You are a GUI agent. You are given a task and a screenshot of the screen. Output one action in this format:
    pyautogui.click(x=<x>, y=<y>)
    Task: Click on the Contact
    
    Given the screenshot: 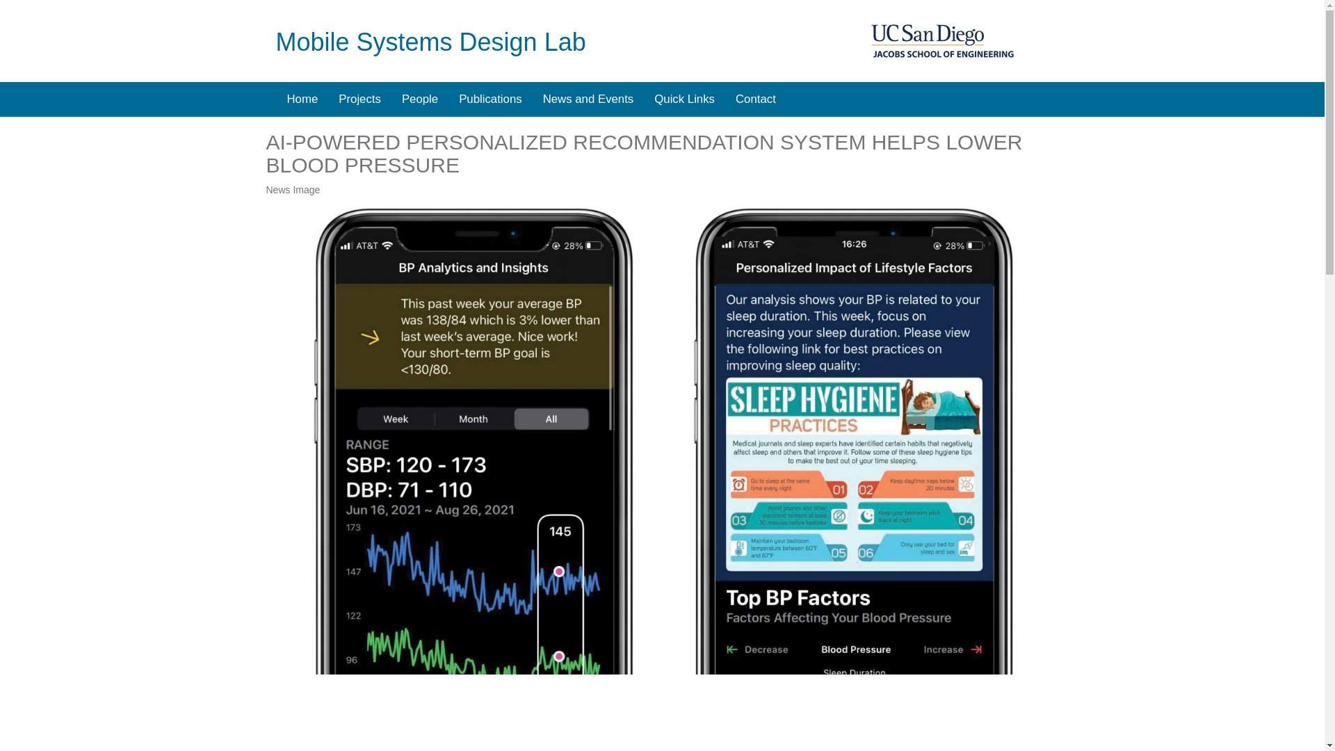 What is the action you would take?
    pyautogui.click(x=755, y=99)
    